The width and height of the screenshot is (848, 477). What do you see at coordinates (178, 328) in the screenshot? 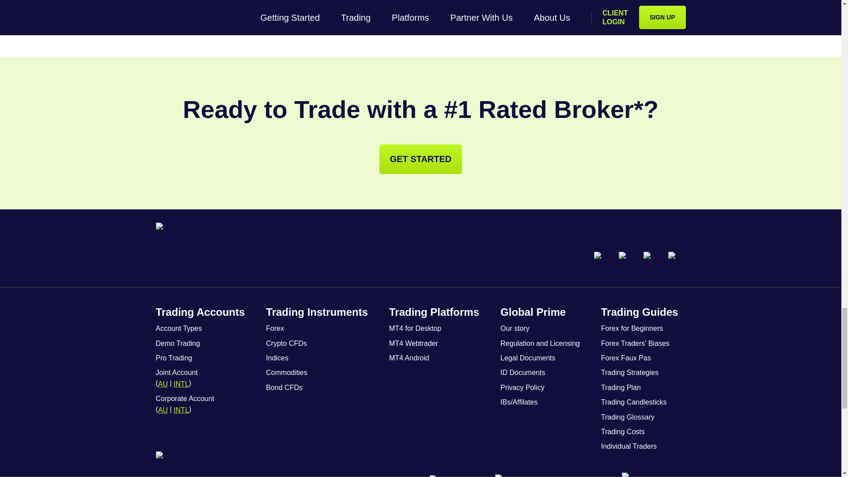
I see `Account Types` at bounding box center [178, 328].